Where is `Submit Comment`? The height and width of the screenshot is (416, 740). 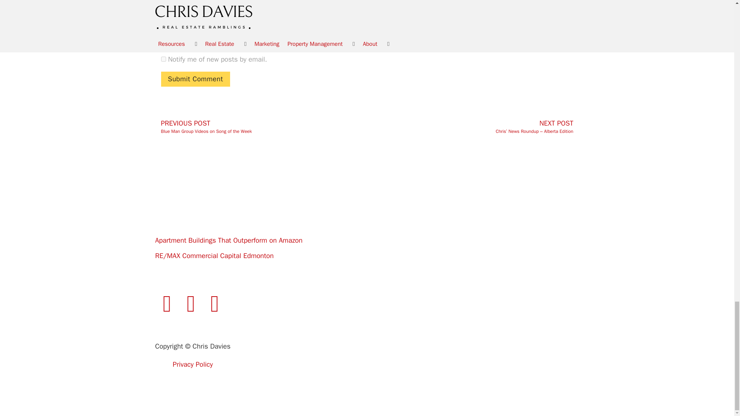 Submit Comment is located at coordinates (196, 79).